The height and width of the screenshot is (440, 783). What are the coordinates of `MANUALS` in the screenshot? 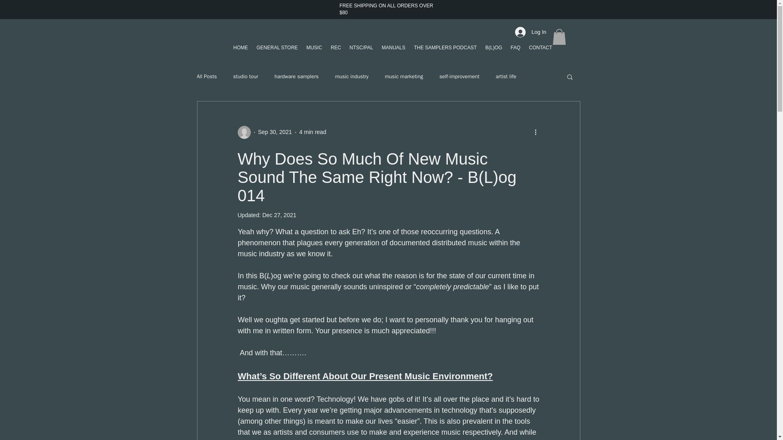 It's located at (393, 48).